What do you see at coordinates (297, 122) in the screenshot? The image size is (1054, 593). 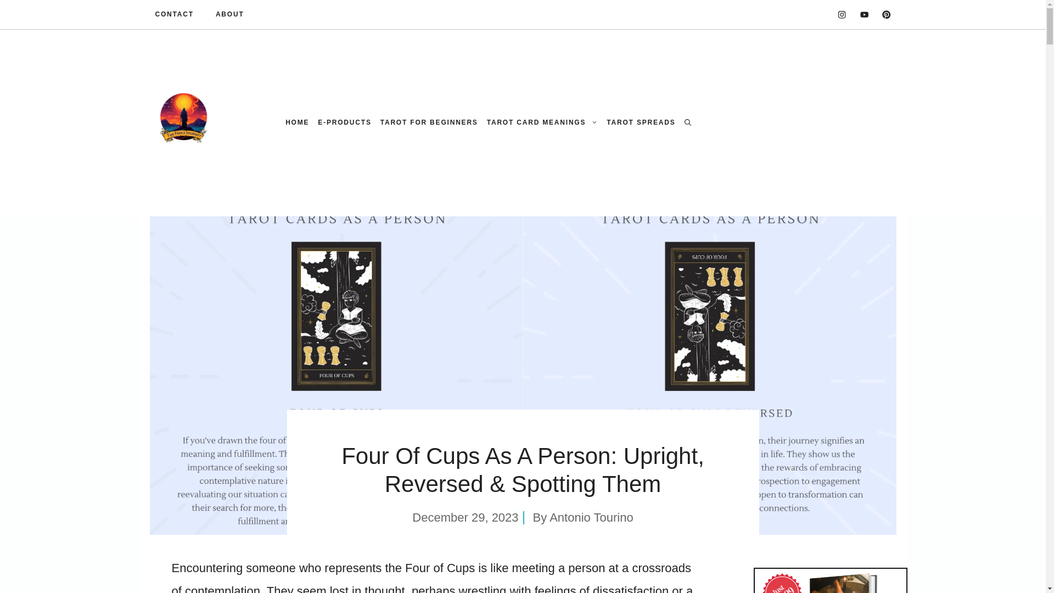 I see `HOME` at bounding box center [297, 122].